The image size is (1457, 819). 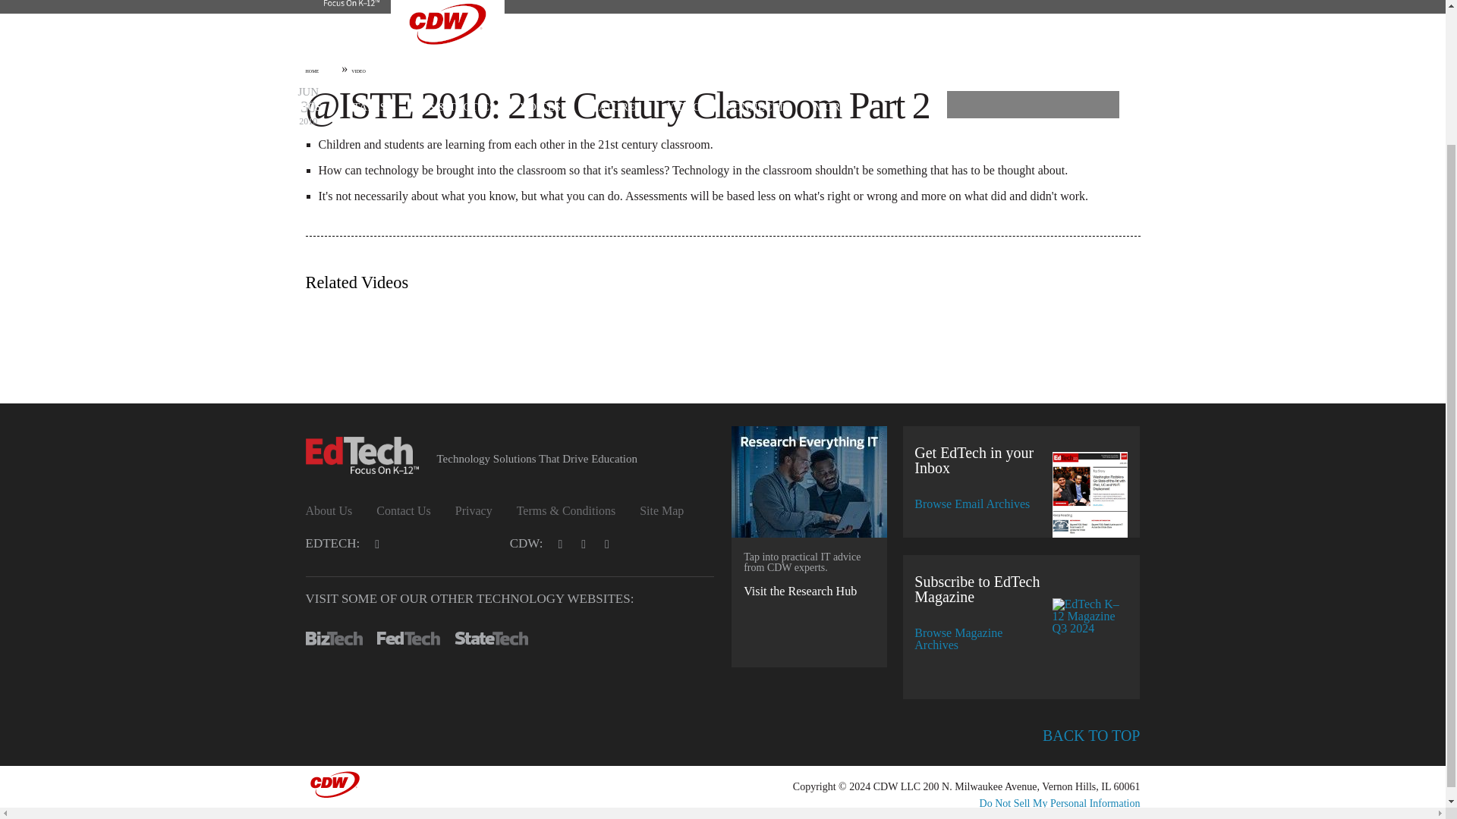 I want to click on Search, so click(x=1099, y=111).